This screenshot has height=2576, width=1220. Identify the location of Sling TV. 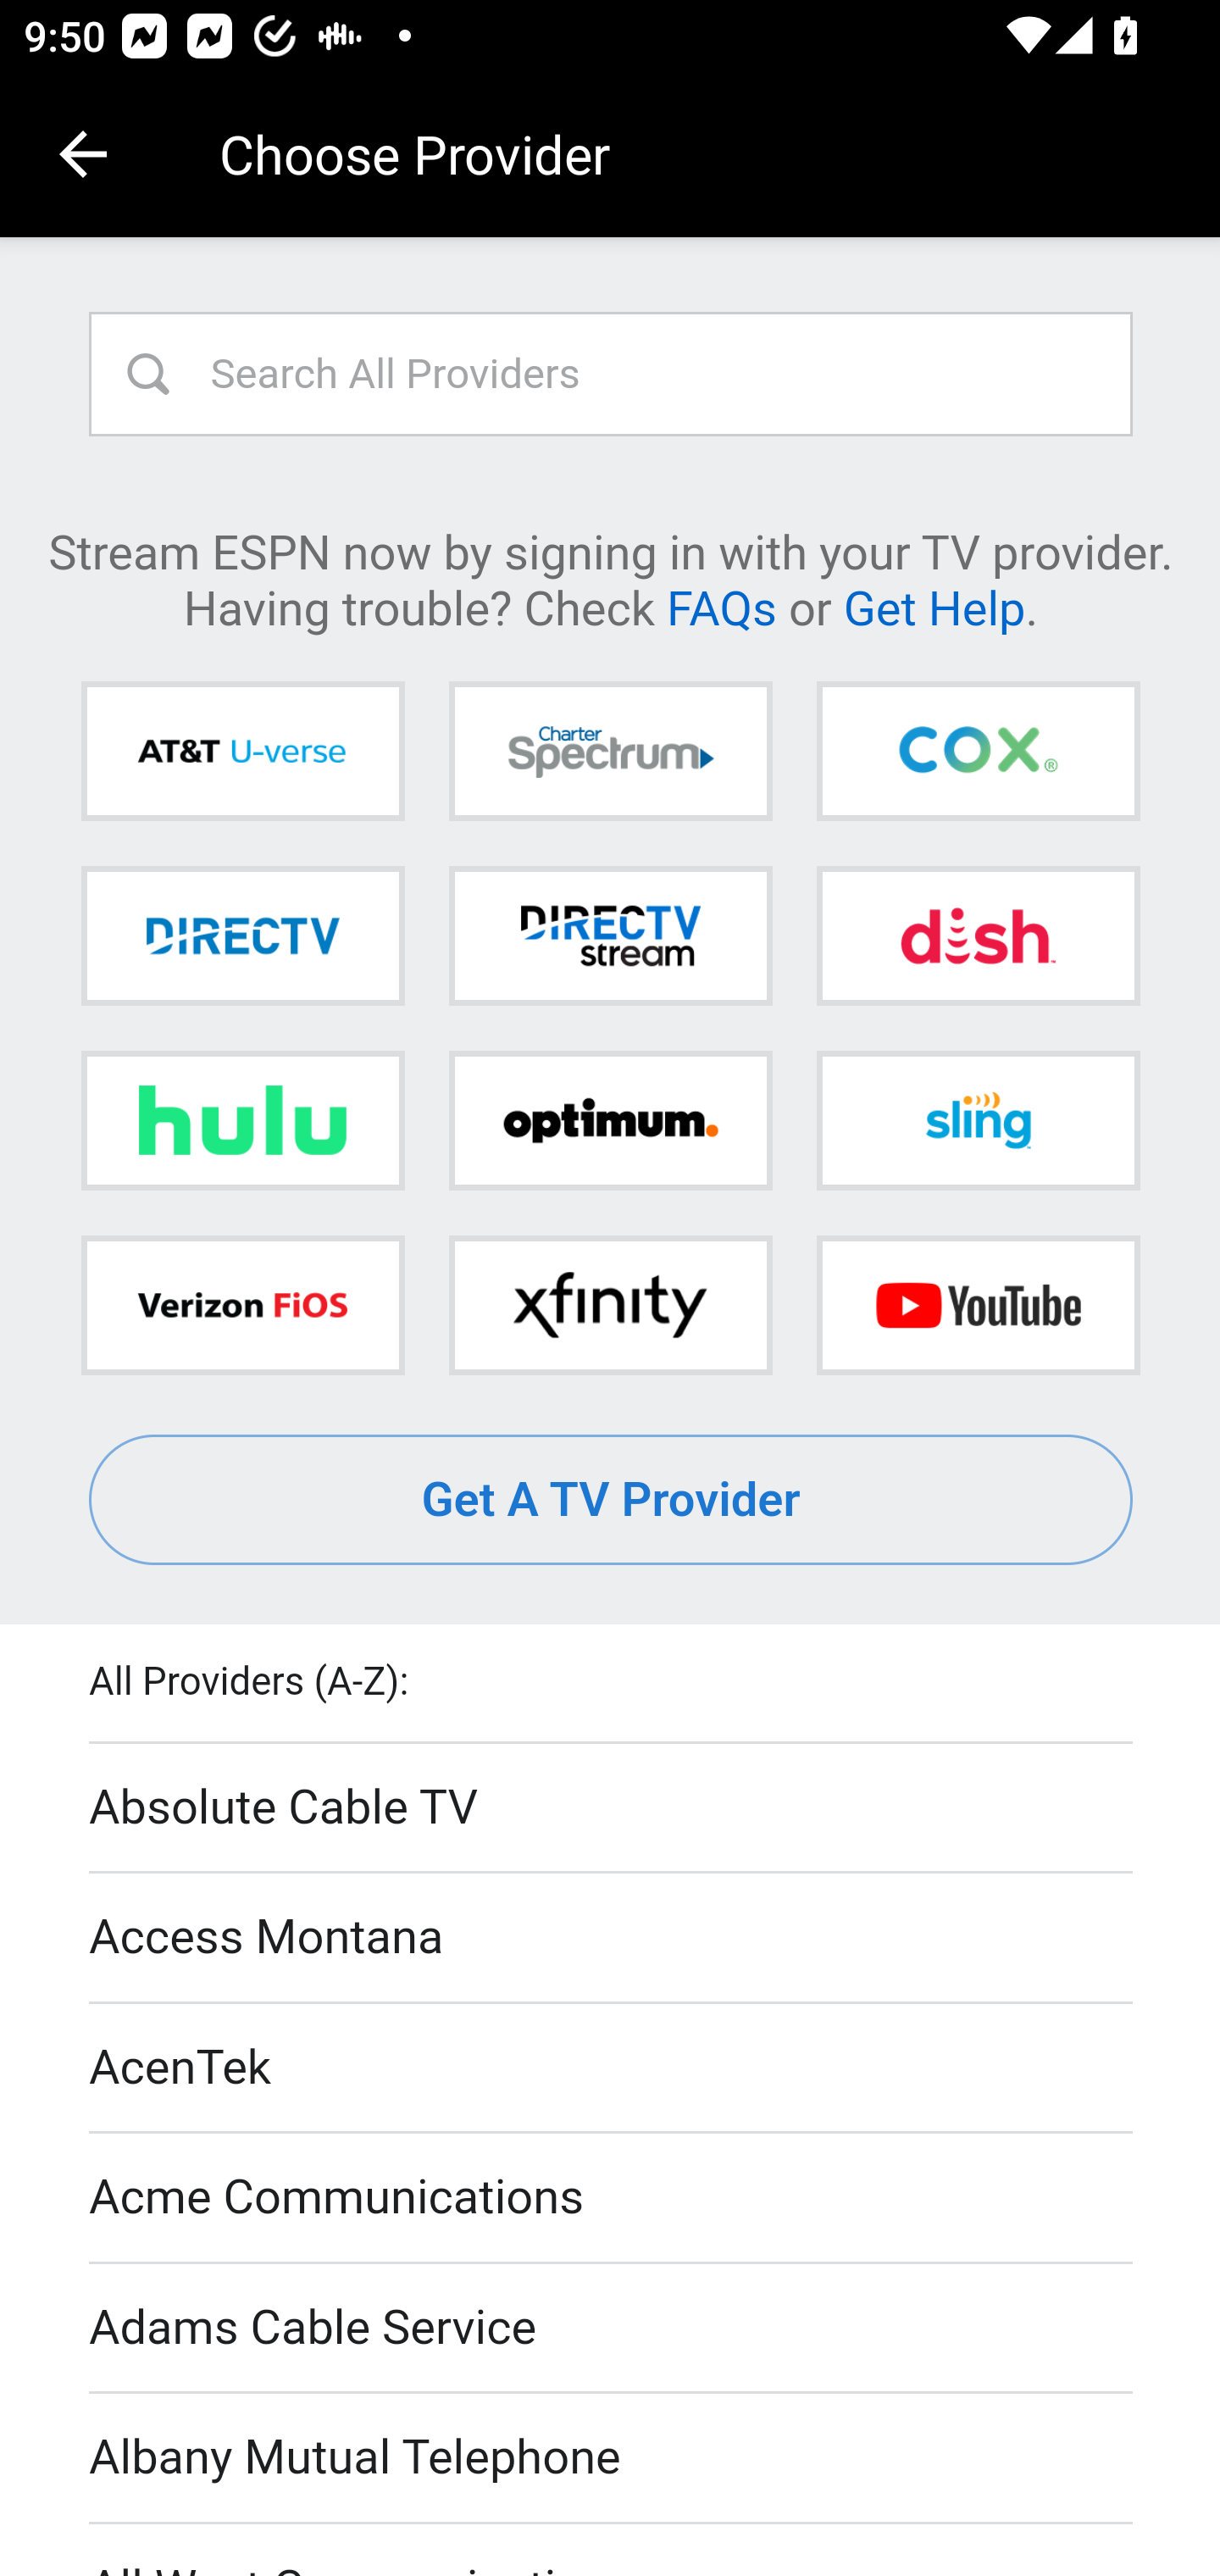
(978, 1120).